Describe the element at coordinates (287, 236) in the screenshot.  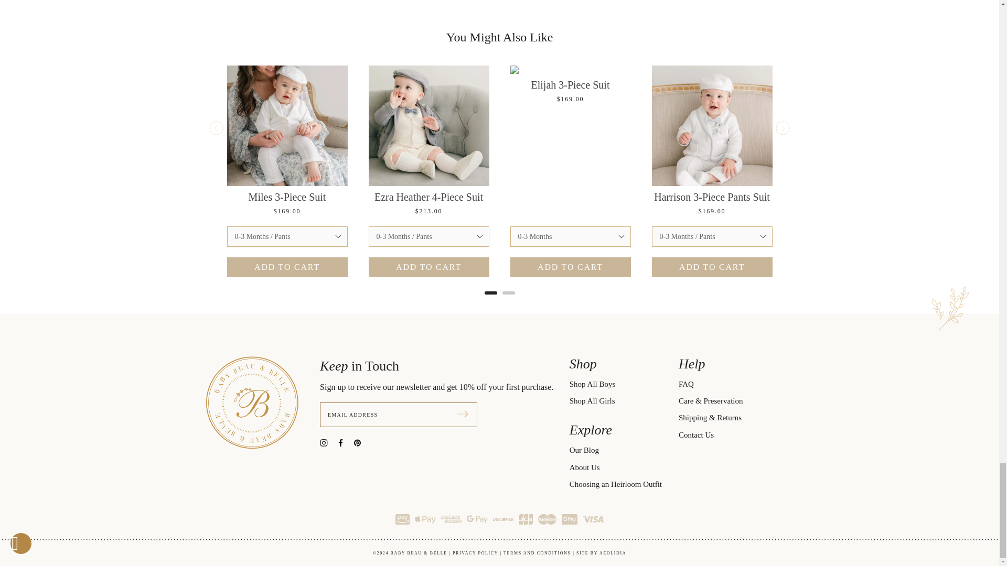
I see `Select product variant` at that location.